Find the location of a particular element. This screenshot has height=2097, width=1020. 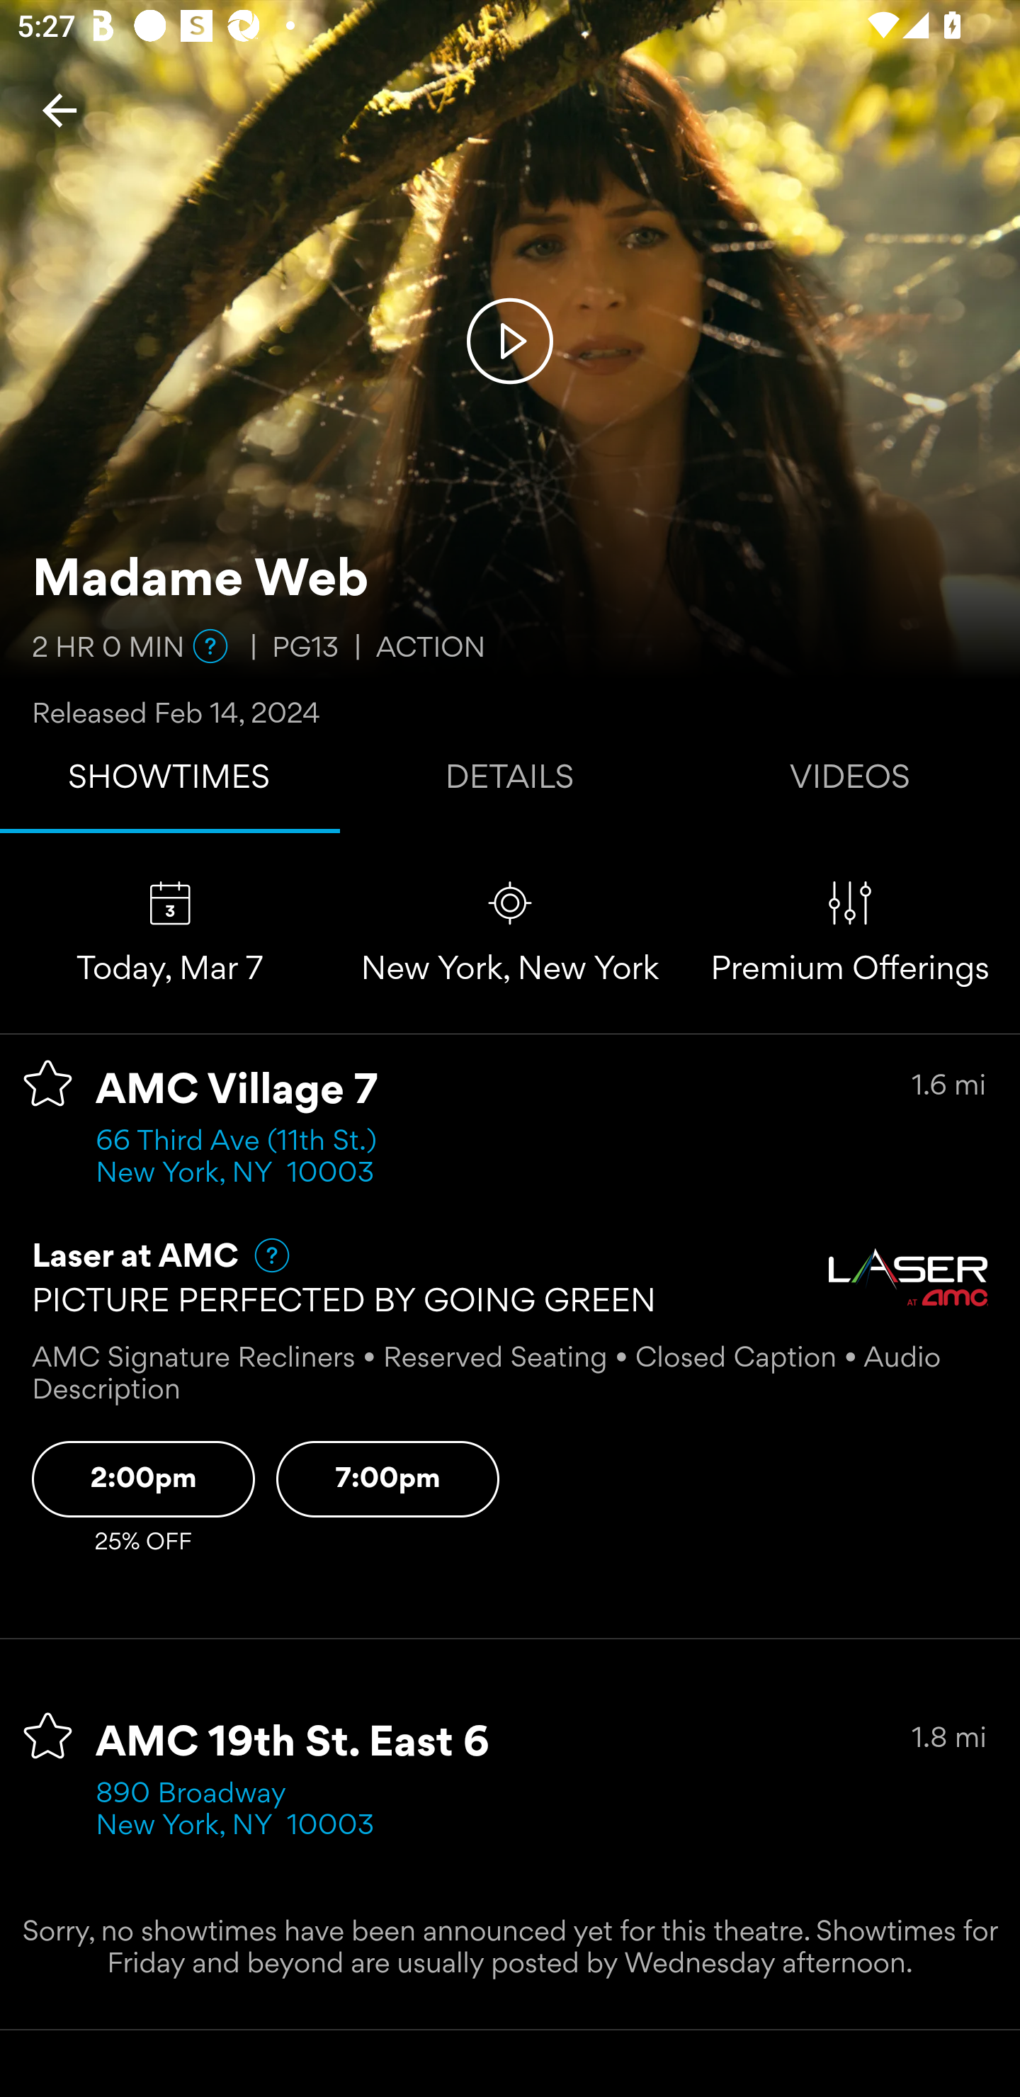

Change selected day
Today, Mar 7 is located at coordinates (170, 932).